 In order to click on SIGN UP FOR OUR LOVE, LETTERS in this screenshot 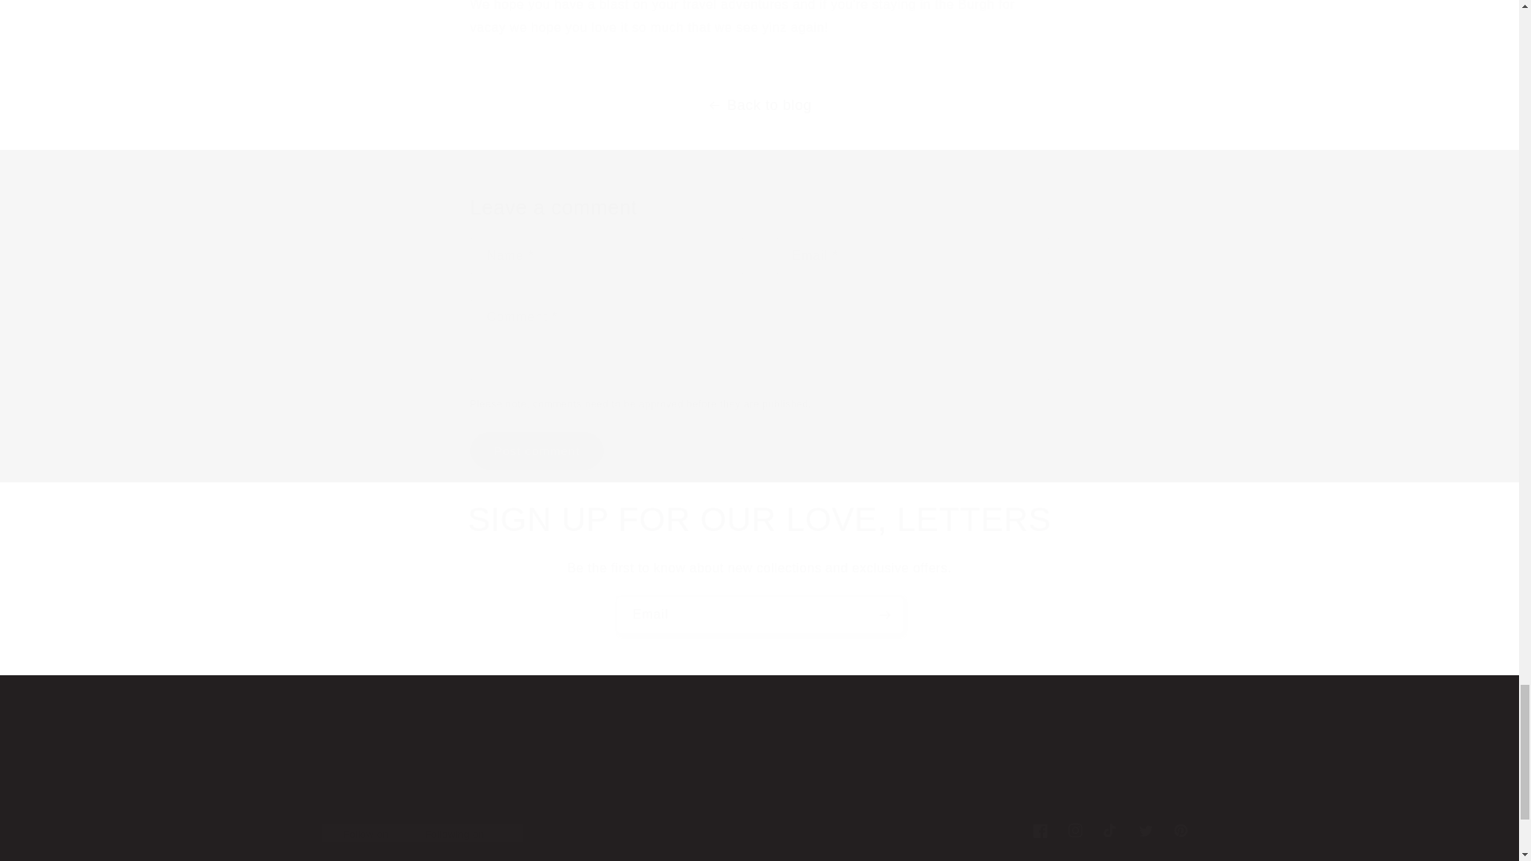, I will do `click(537, 450)`.